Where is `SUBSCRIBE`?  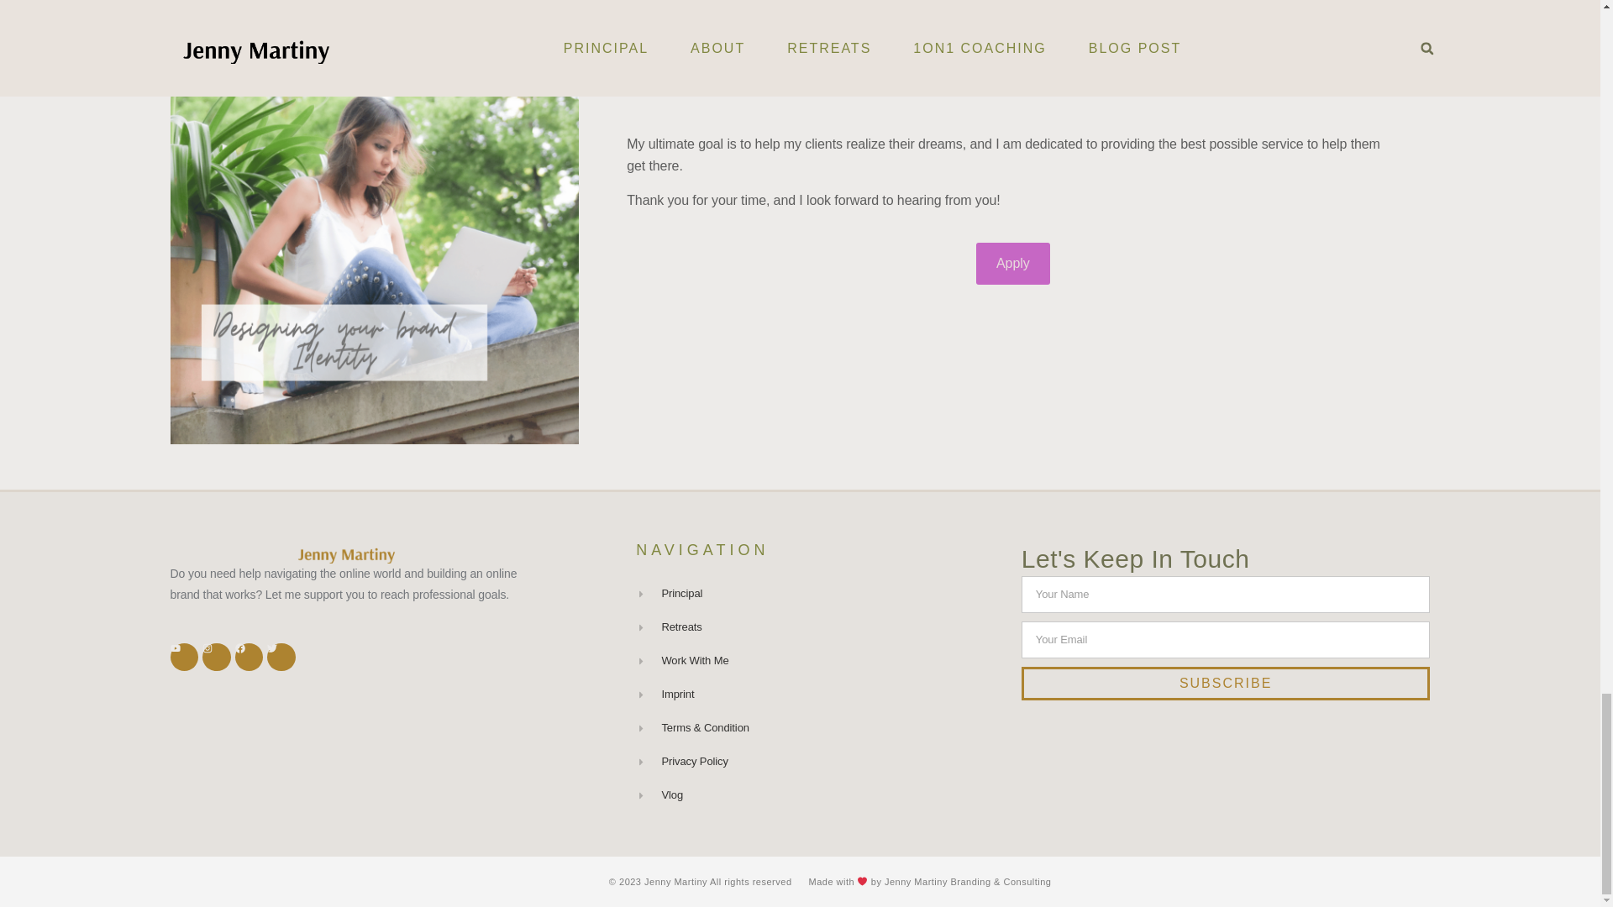 SUBSCRIBE is located at coordinates (1226, 683).